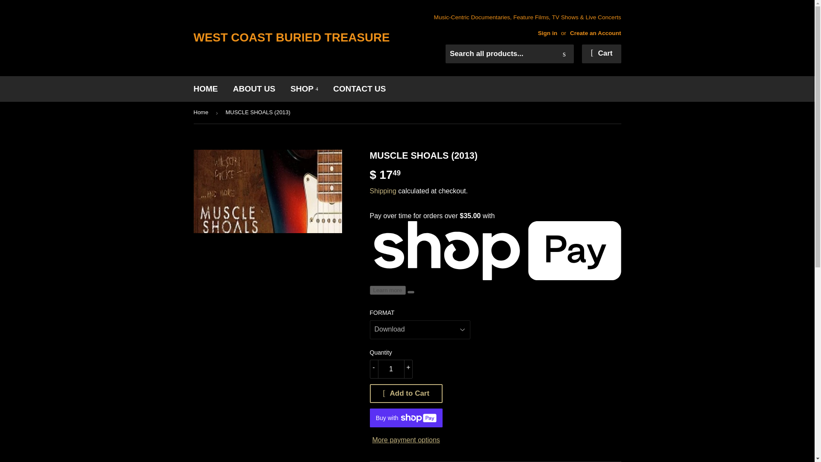 Image resolution: width=821 pixels, height=462 pixels. Describe the element at coordinates (254, 89) in the screenshot. I see `ABOUT US` at that location.